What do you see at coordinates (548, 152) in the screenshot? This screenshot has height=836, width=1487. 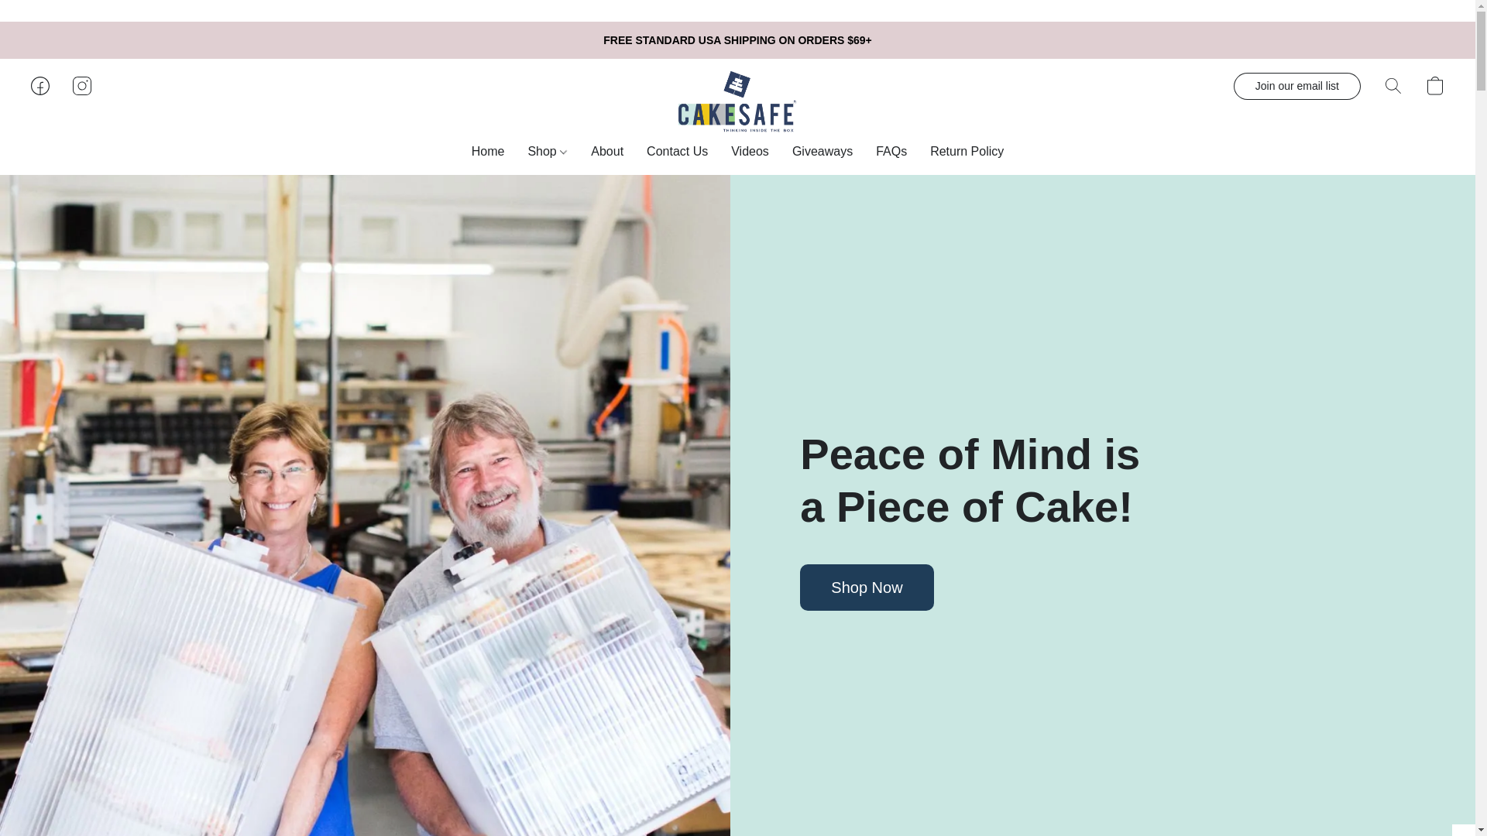 I see `Shop` at bounding box center [548, 152].